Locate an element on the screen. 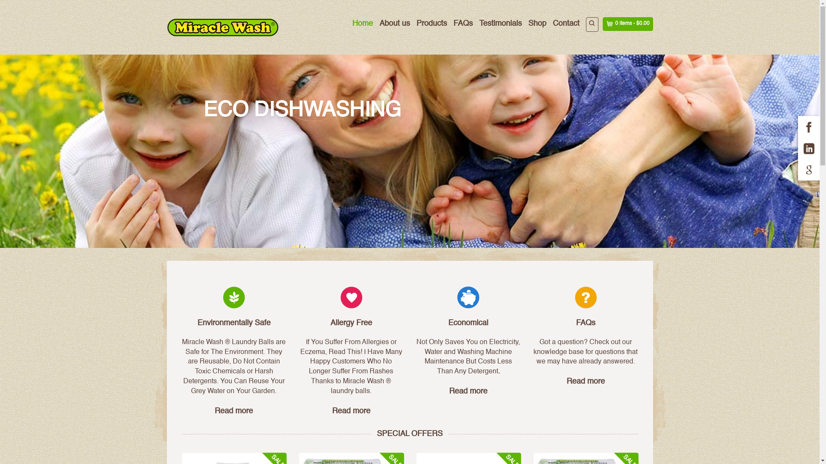  Products is located at coordinates (432, 24).